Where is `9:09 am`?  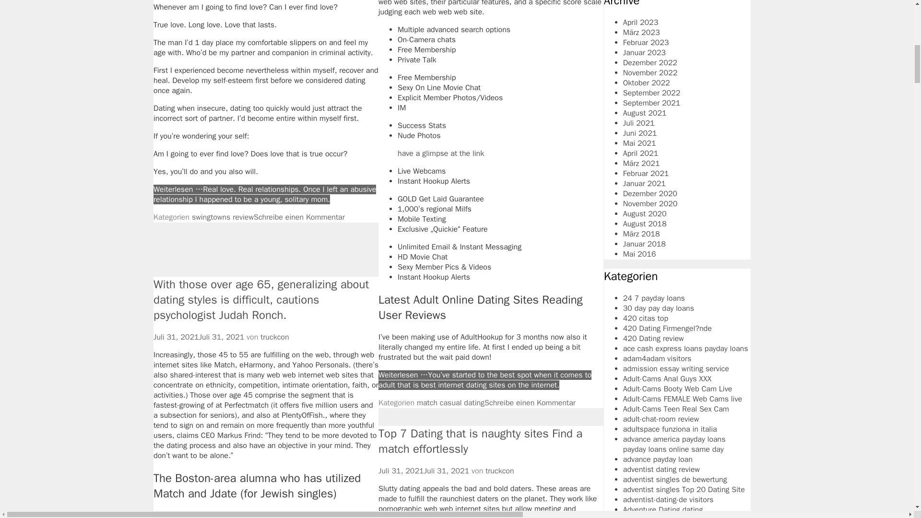 9:09 am is located at coordinates (199, 337).